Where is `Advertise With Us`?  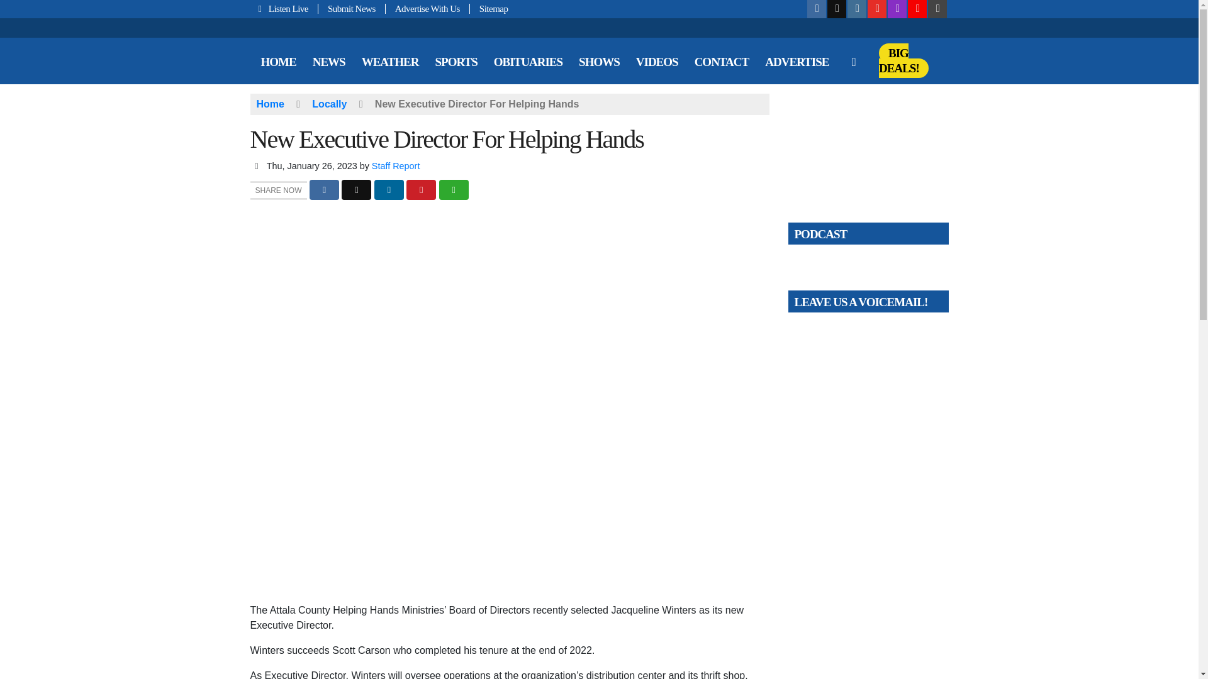
Advertise With Us is located at coordinates (427, 9).